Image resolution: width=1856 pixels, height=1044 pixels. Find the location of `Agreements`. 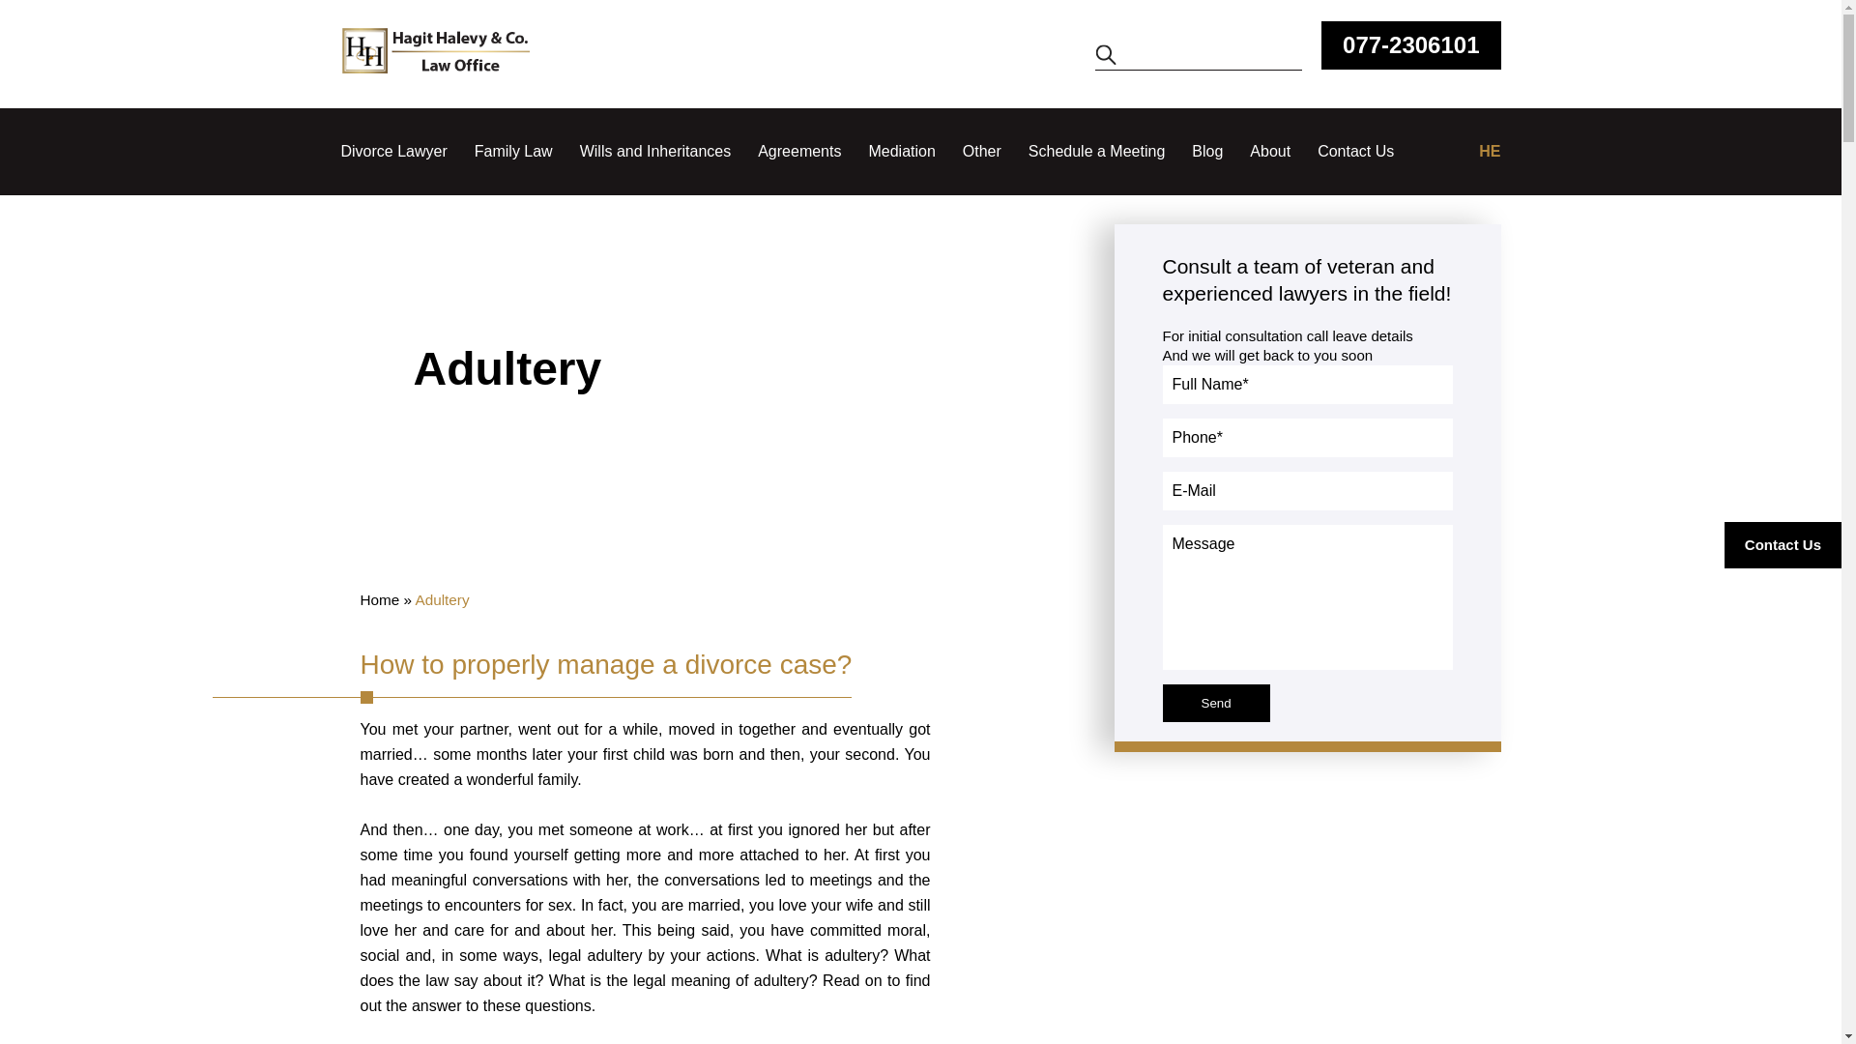

Agreements is located at coordinates (798, 151).